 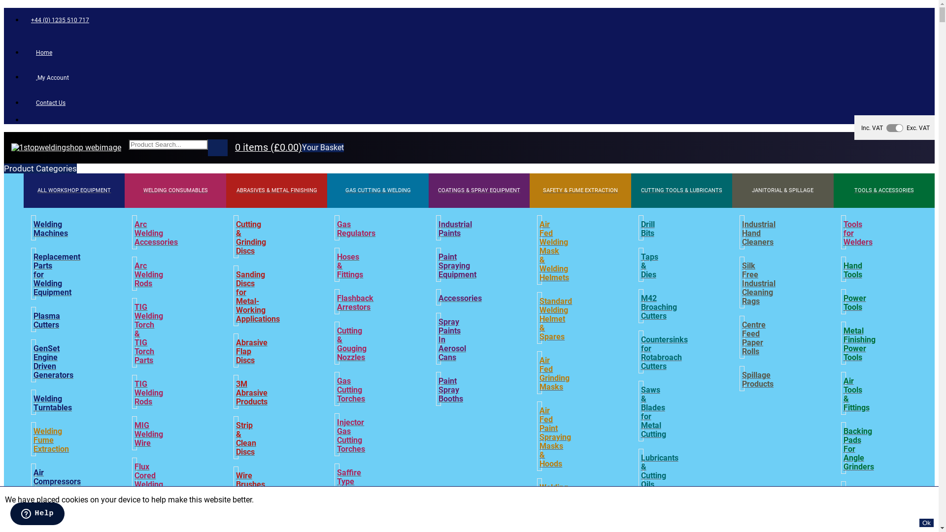 What do you see at coordinates (149, 480) in the screenshot?
I see `Flux Cored Welding Wire` at bounding box center [149, 480].